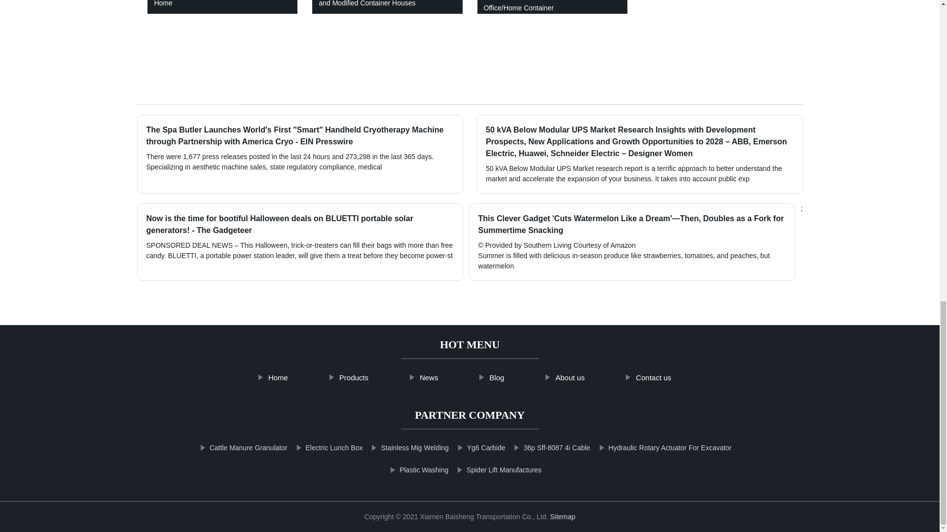 Image resolution: width=947 pixels, height=532 pixels. Describe the element at coordinates (248, 445) in the screenshot. I see `Cattle Manure Granulator` at that location.